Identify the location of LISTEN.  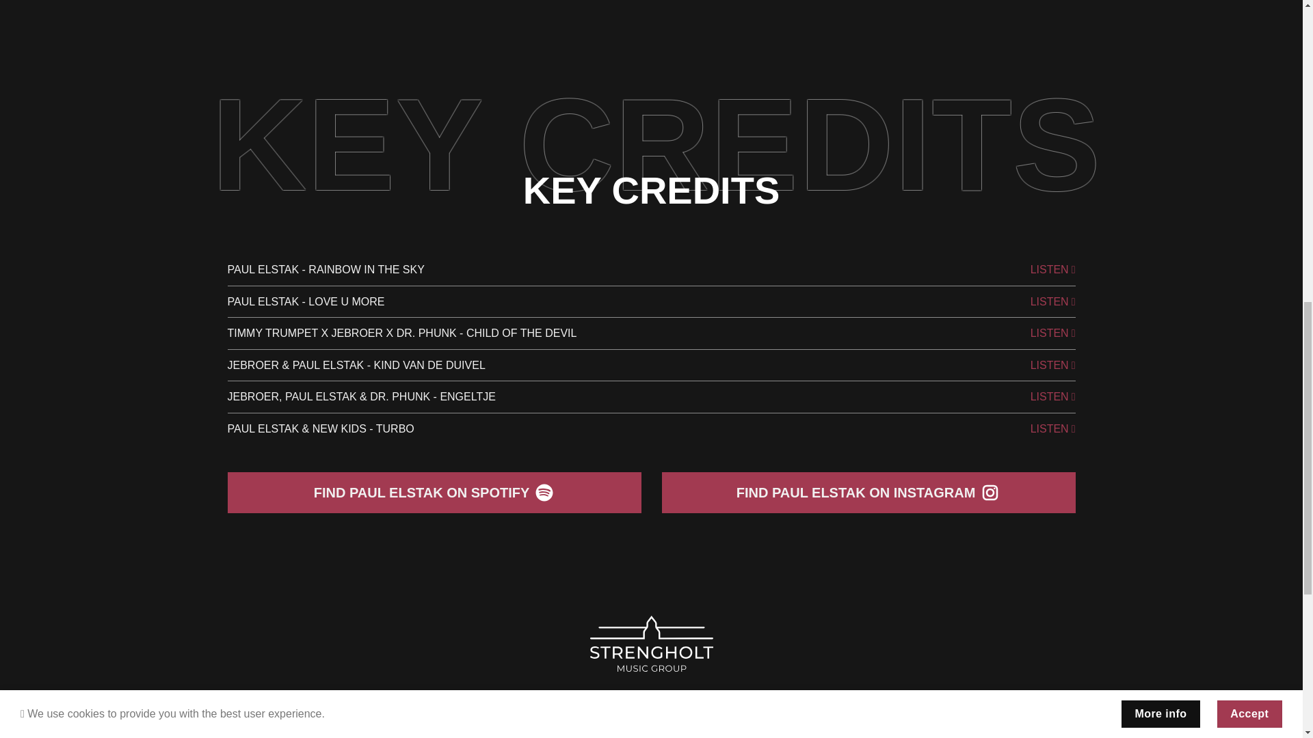
(1053, 301).